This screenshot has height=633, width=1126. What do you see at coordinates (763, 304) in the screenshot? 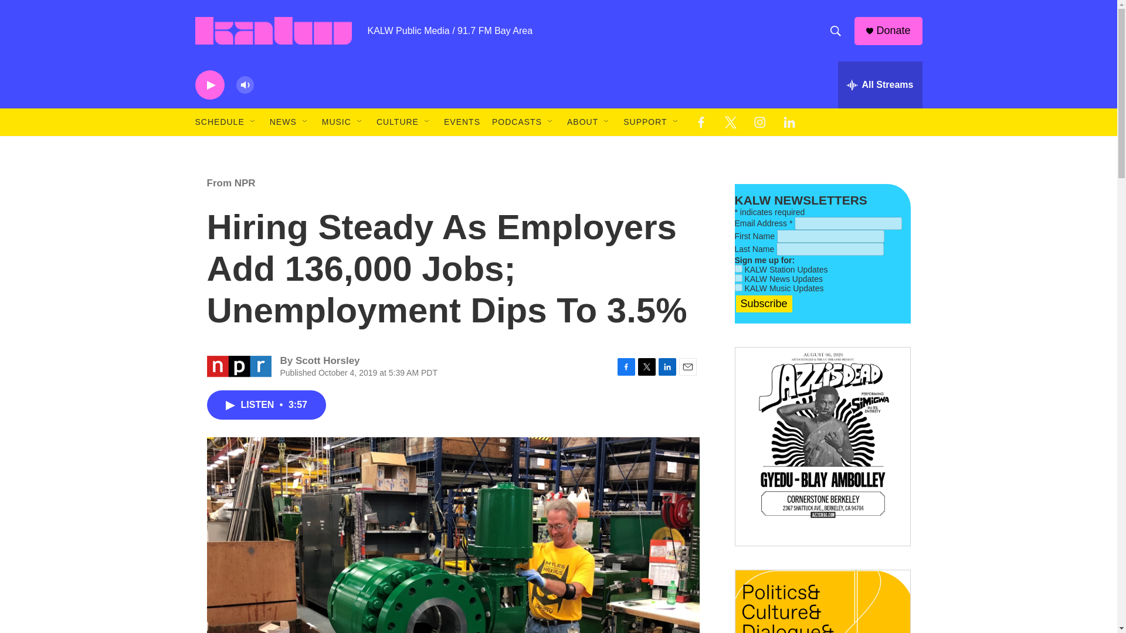
I see `Subscribe` at bounding box center [763, 304].